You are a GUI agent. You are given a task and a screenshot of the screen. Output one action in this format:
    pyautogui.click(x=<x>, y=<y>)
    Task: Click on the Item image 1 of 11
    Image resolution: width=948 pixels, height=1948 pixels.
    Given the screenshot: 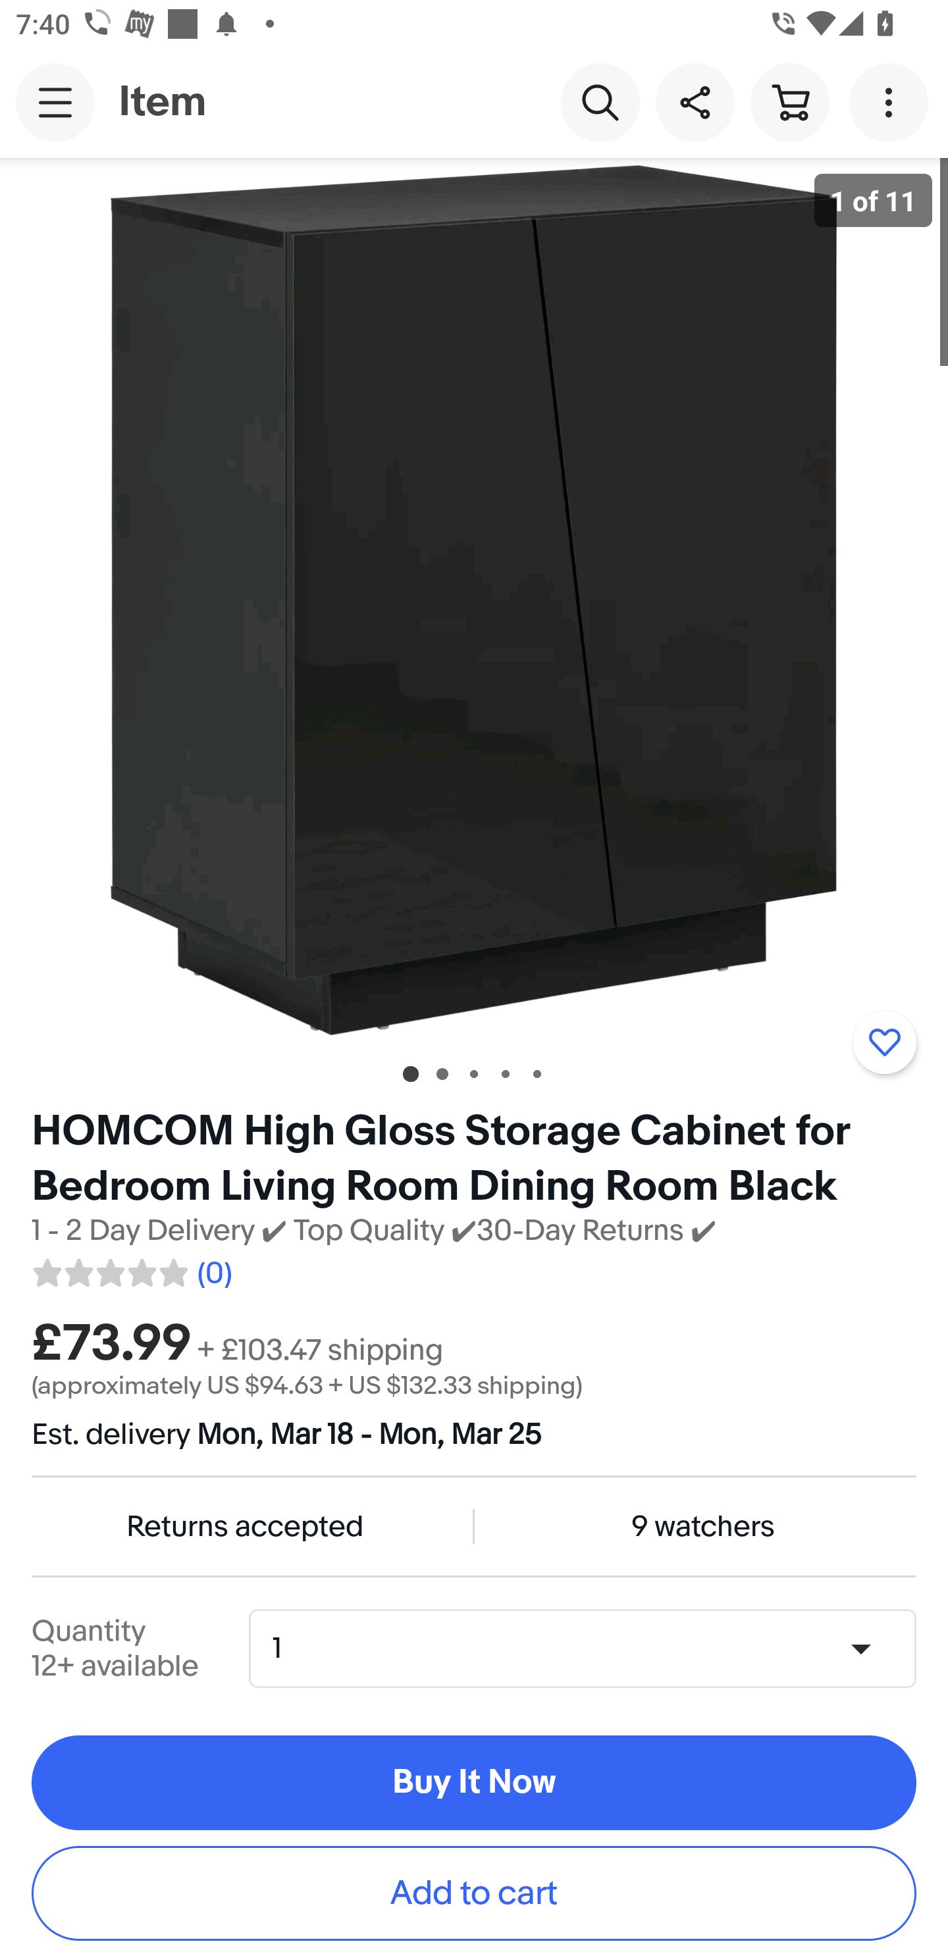 What is the action you would take?
    pyautogui.click(x=474, y=600)
    